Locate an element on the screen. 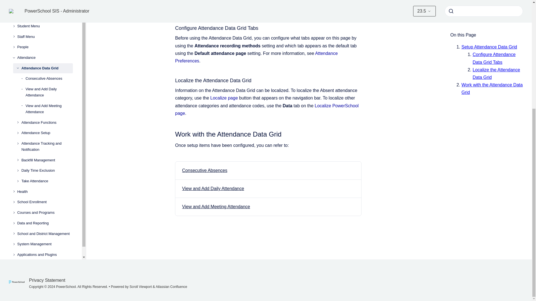 The width and height of the screenshot is (536, 301). View and Add Daily Attendance is located at coordinates (213, 188).